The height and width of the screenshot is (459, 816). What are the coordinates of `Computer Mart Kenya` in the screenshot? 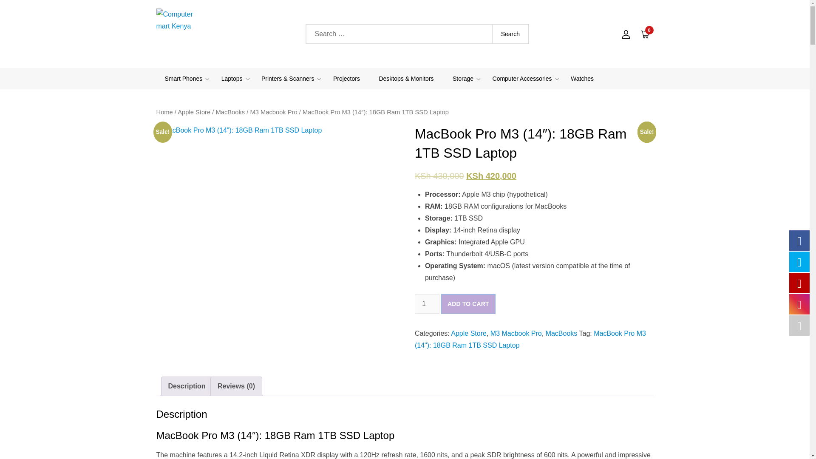 It's located at (218, 66).